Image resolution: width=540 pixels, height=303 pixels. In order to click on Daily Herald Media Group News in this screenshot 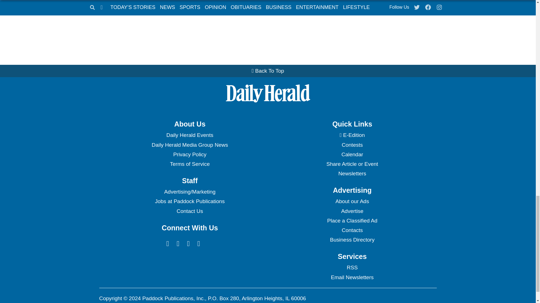, I will do `click(190, 145)`.